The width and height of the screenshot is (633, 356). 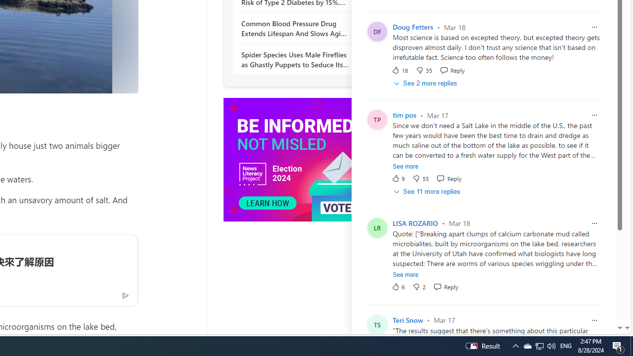 What do you see at coordinates (412, 27) in the screenshot?
I see `Doug Fetters` at bounding box center [412, 27].